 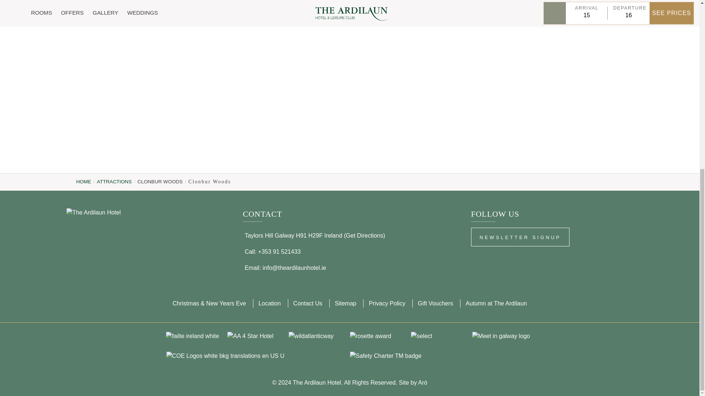 What do you see at coordinates (294, 235) in the screenshot?
I see `Taylors Hill Galway H91 H29F Ireland` at bounding box center [294, 235].